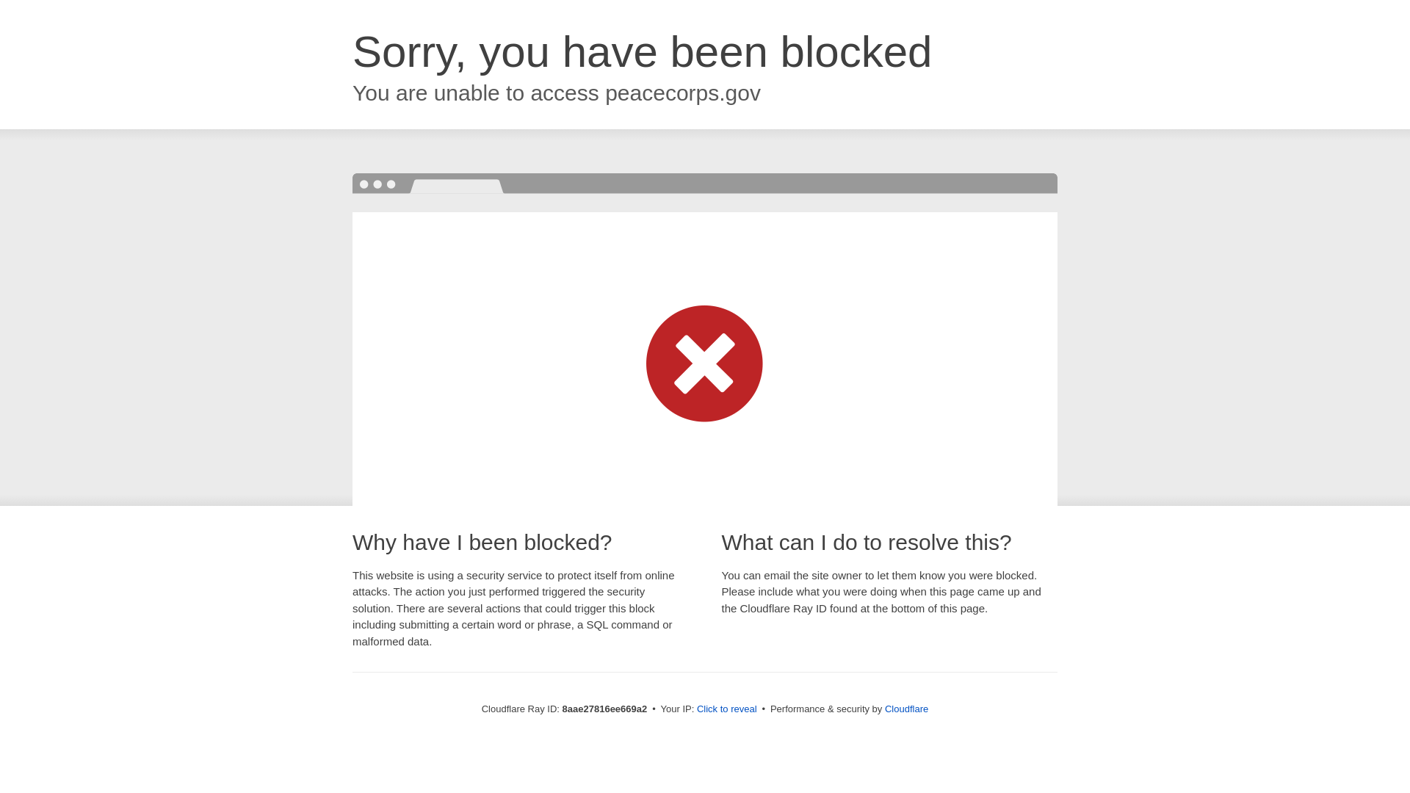  What do you see at coordinates (727, 709) in the screenshot?
I see `Click to reveal` at bounding box center [727, 709].